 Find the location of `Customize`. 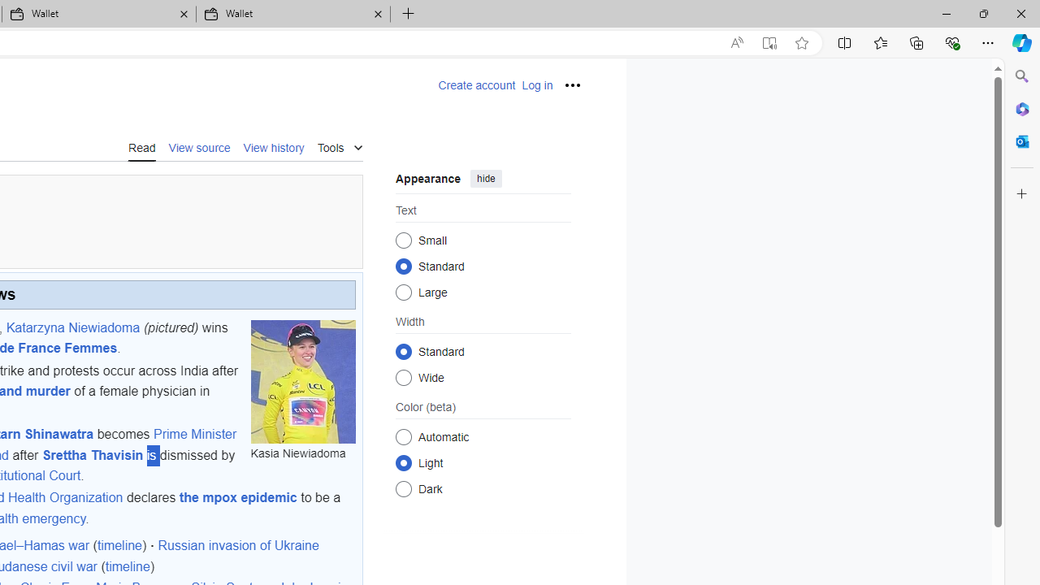

Customize is located at coordinates (1022, 194).